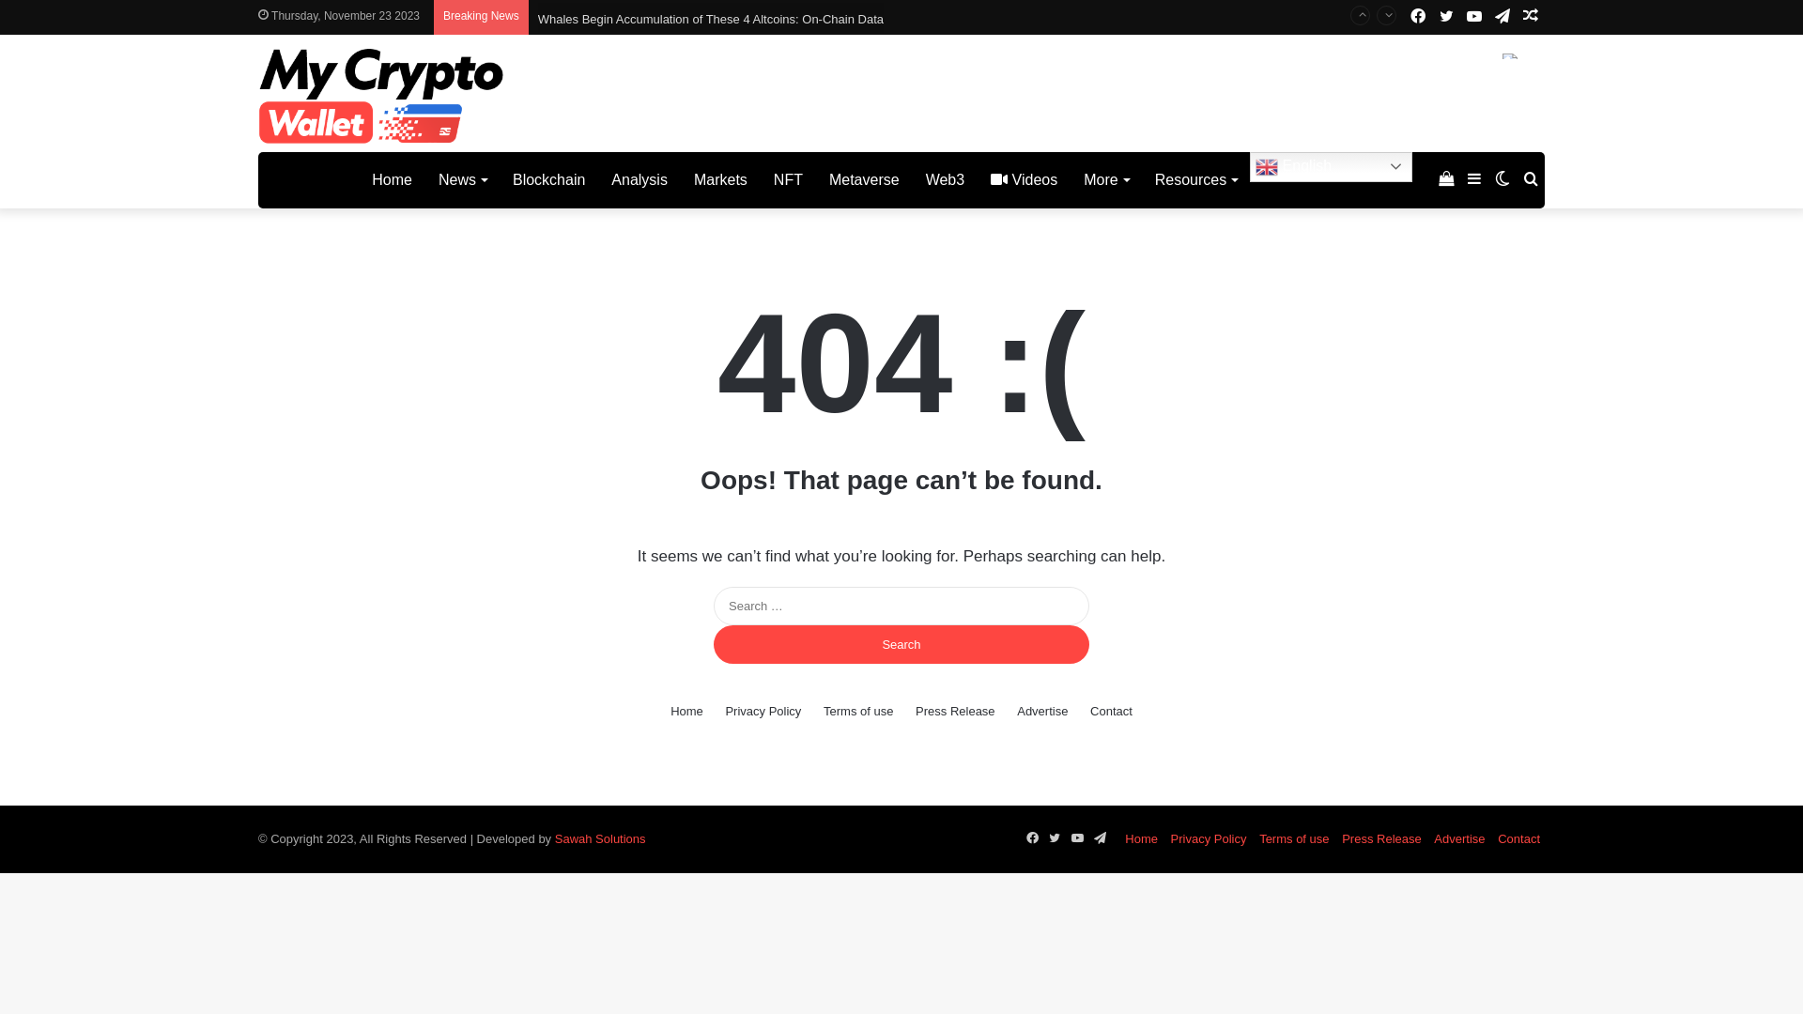 This screenshot has width=1803, height=1014. I want to click on More, so click(1106, 180).